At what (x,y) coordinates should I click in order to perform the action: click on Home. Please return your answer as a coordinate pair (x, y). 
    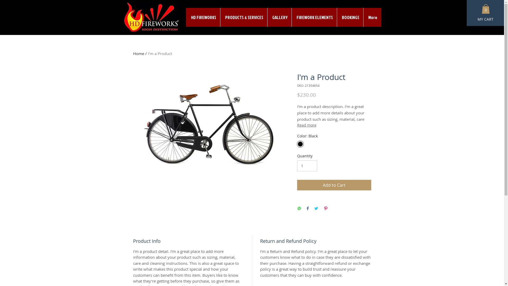
    Looking at the image, I should click on (138, 53).